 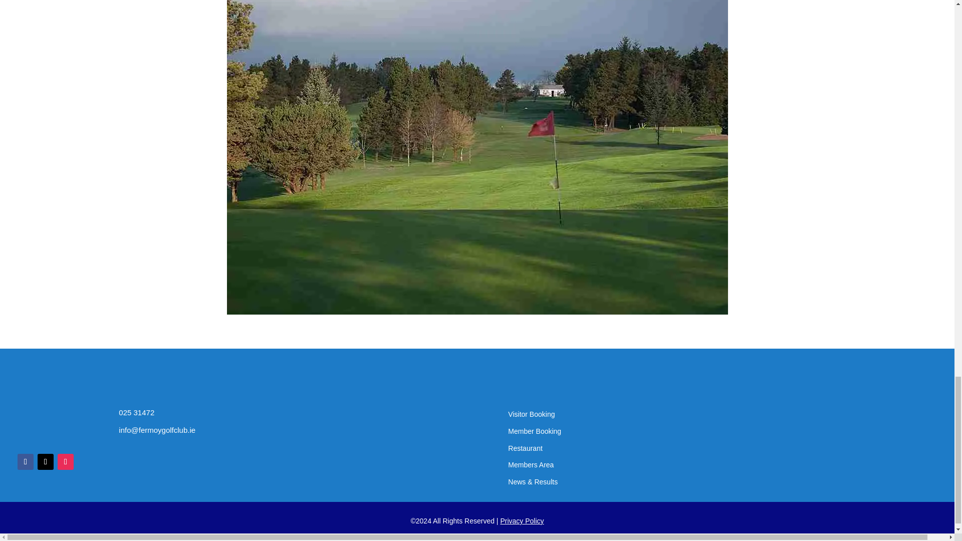 I want to click on Follow on X, so click(x=45, y=462).